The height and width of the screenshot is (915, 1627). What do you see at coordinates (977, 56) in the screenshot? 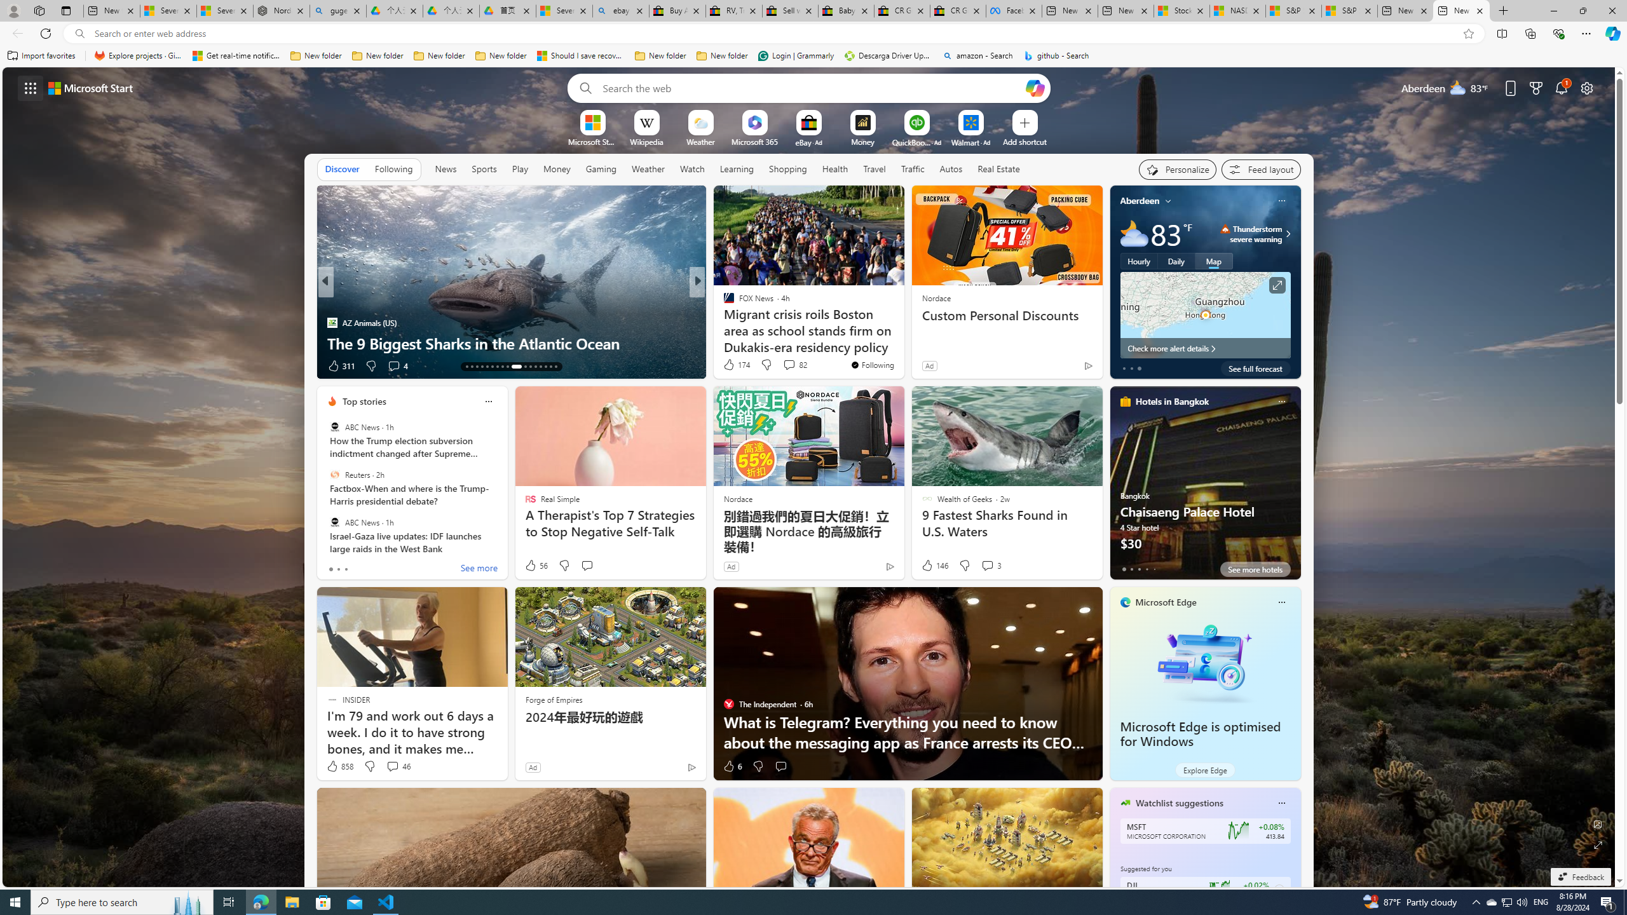
I see `amazon - Search` at bounding box center [977, 56].